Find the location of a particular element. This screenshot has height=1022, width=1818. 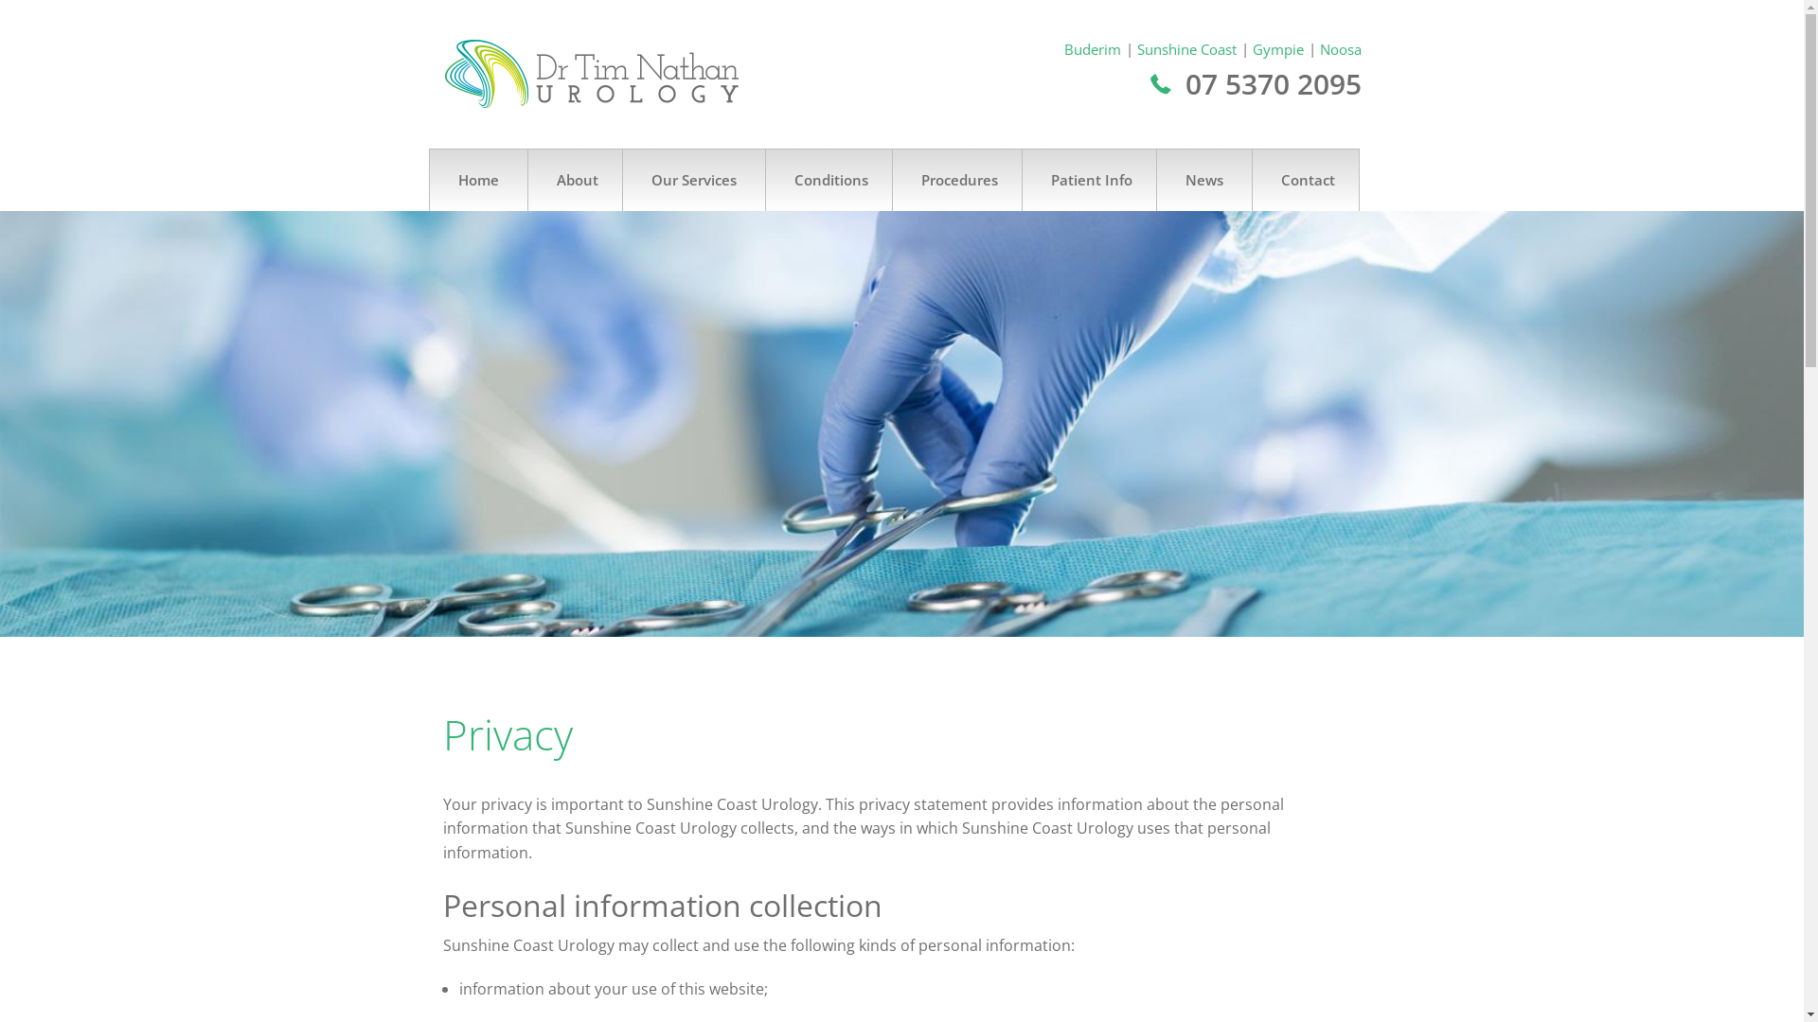

Our Services is located at coordinates (693, 180).